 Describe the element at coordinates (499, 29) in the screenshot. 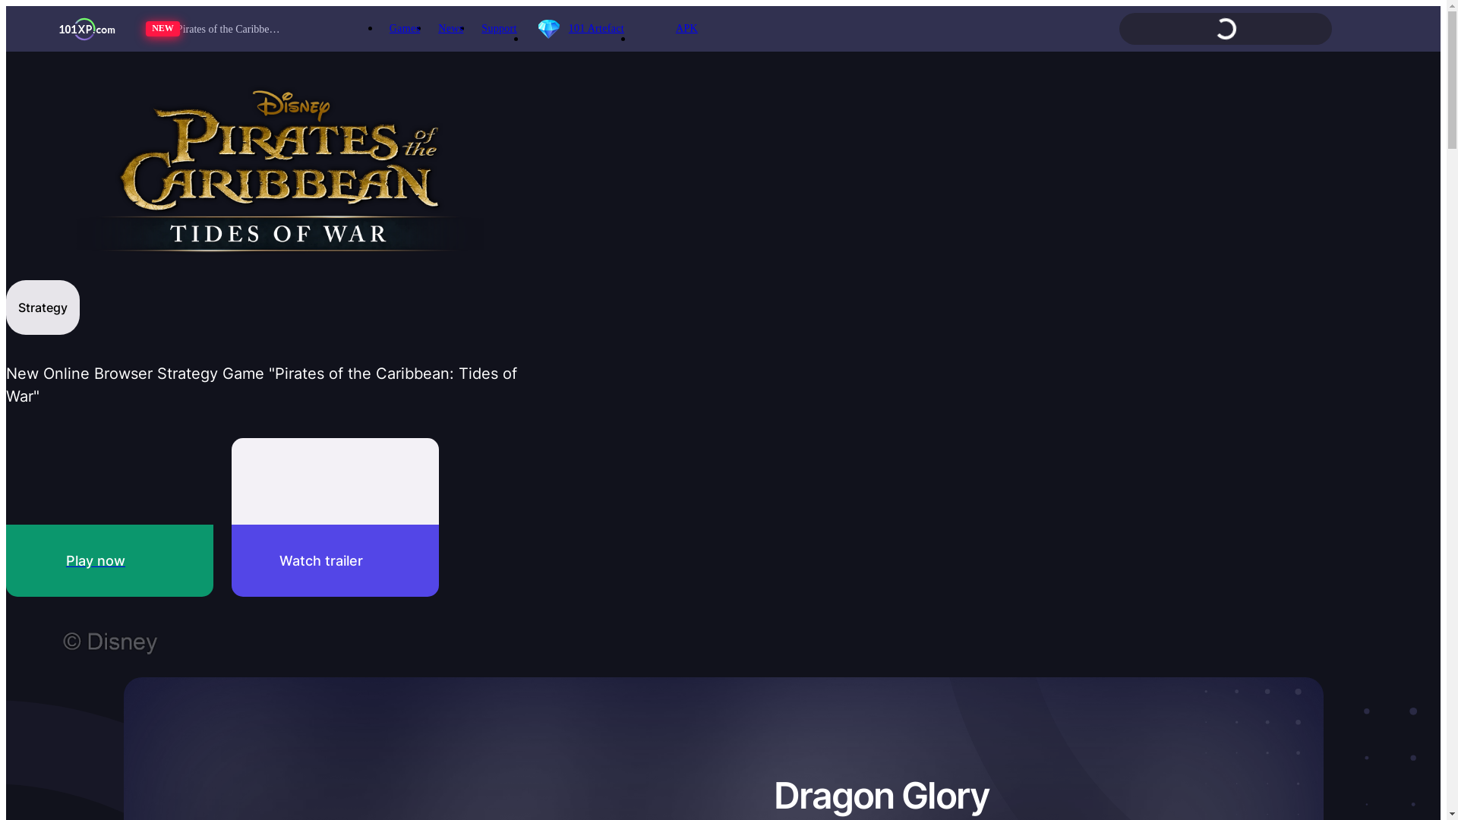

I see `Support` at that location.